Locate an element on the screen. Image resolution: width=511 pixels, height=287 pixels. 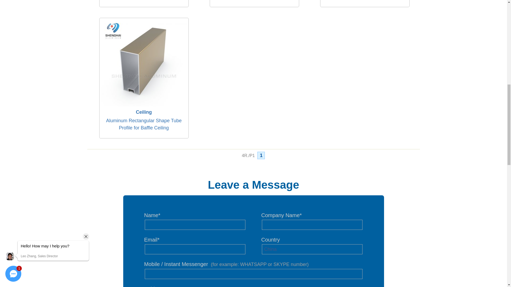
China is located at coordinates (312, 249).